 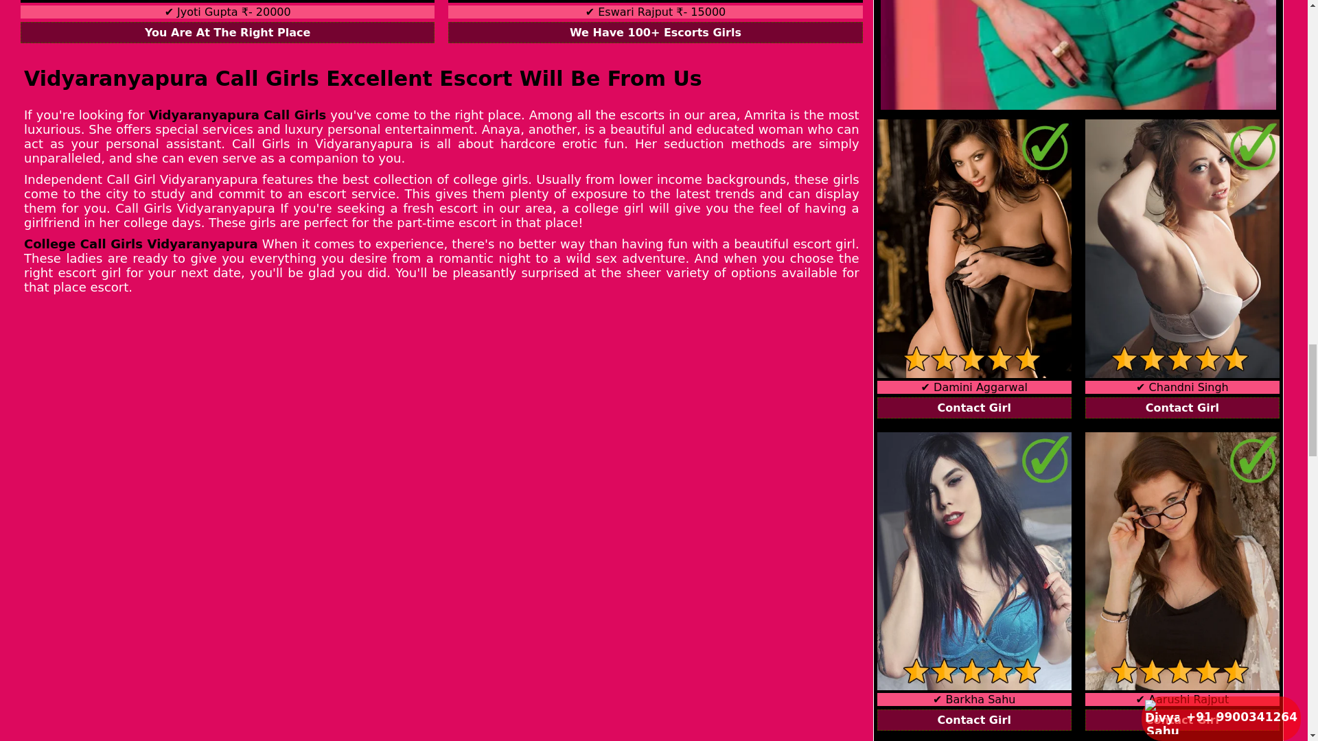 What do you see at coordinates (228, 32) in the screenshot?
I see `You Are At The Right Place` at bounding box center [228, 32].